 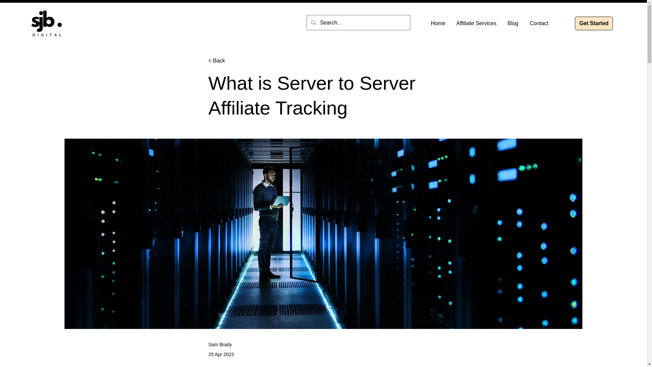 What do you see at coordinates (513, 23) in the screenshot?
I see `Blog` at bounding box center [513, 23].